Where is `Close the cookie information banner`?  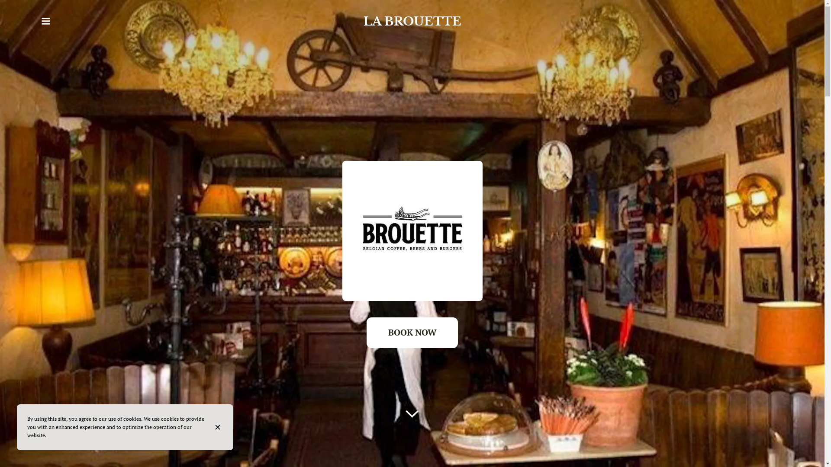
Close the cookie information banner is located at coordinates (219, 427).